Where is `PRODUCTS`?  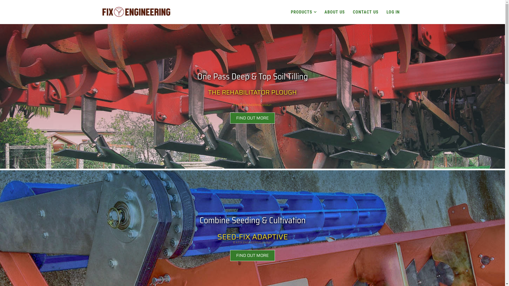
PRODUCTS is located at coordinates (304, 12).